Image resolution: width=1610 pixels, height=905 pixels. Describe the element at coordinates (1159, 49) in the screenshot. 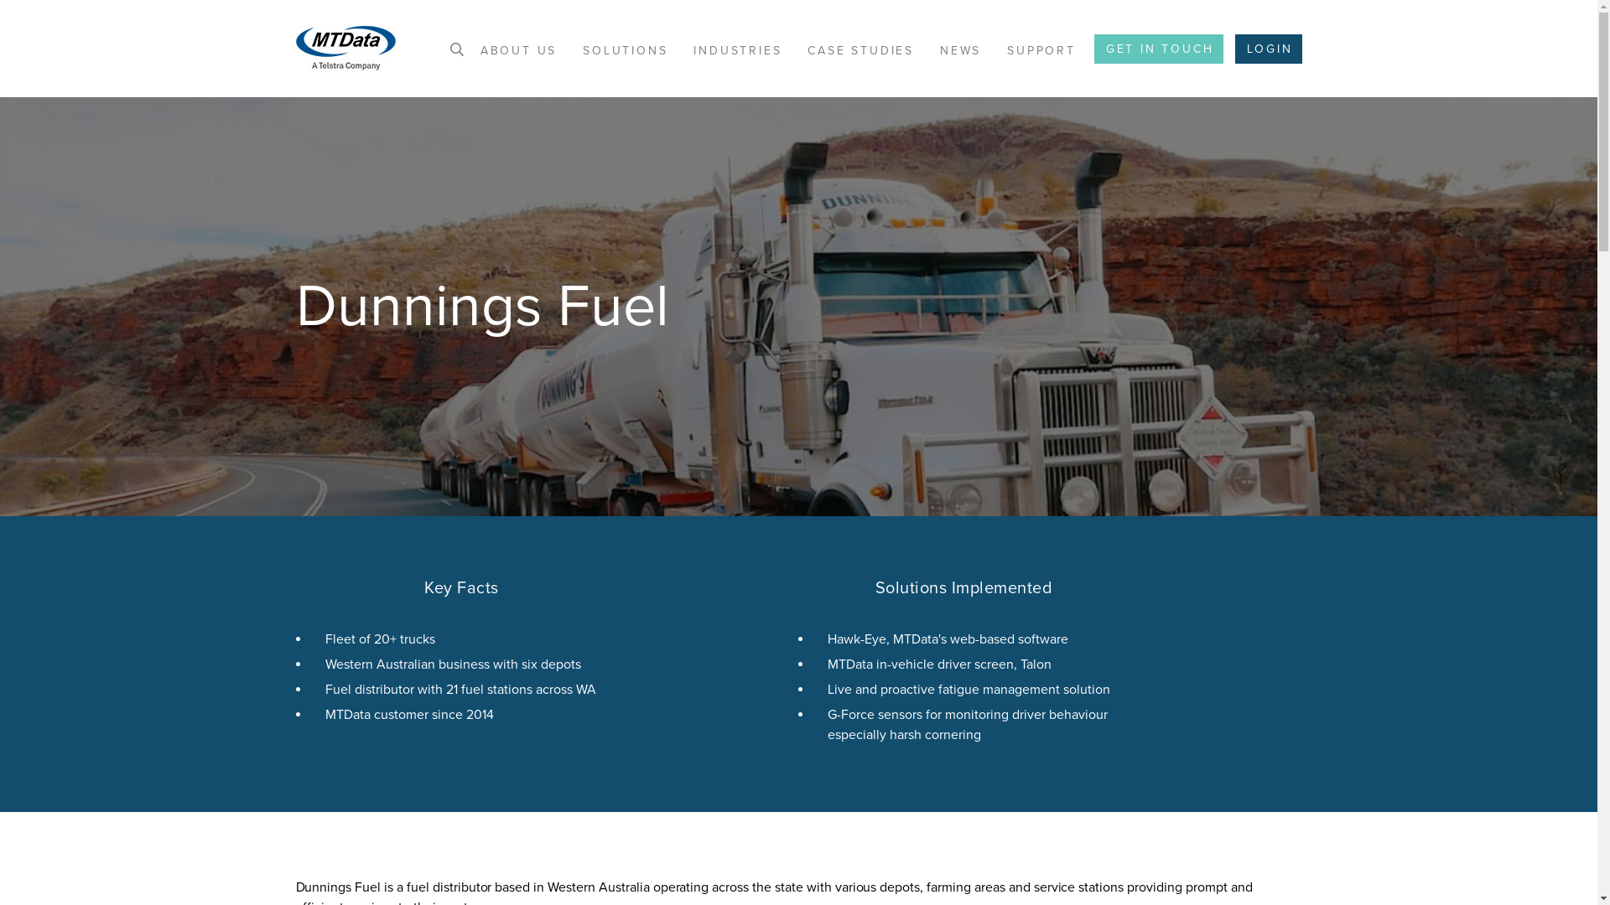

I see `GET IN TOUCH` at that location.